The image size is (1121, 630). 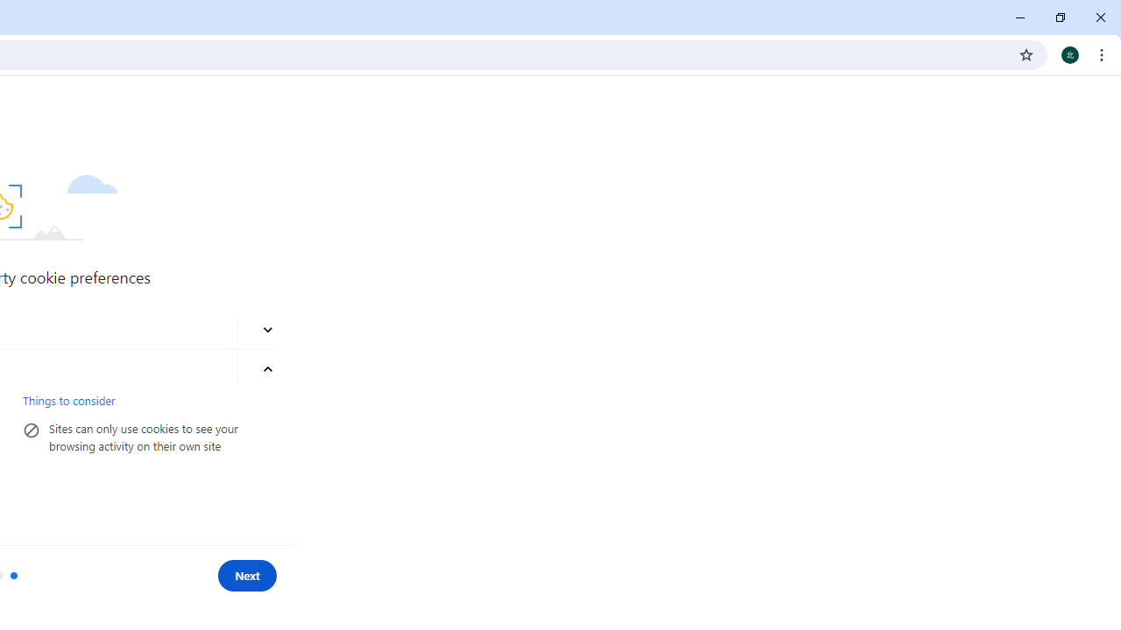 What do you see at coordinates (268, 331) in the screenshot?
I see `More about blocking third-party cookies in Incognito mode` at bounding box center [268, 331].